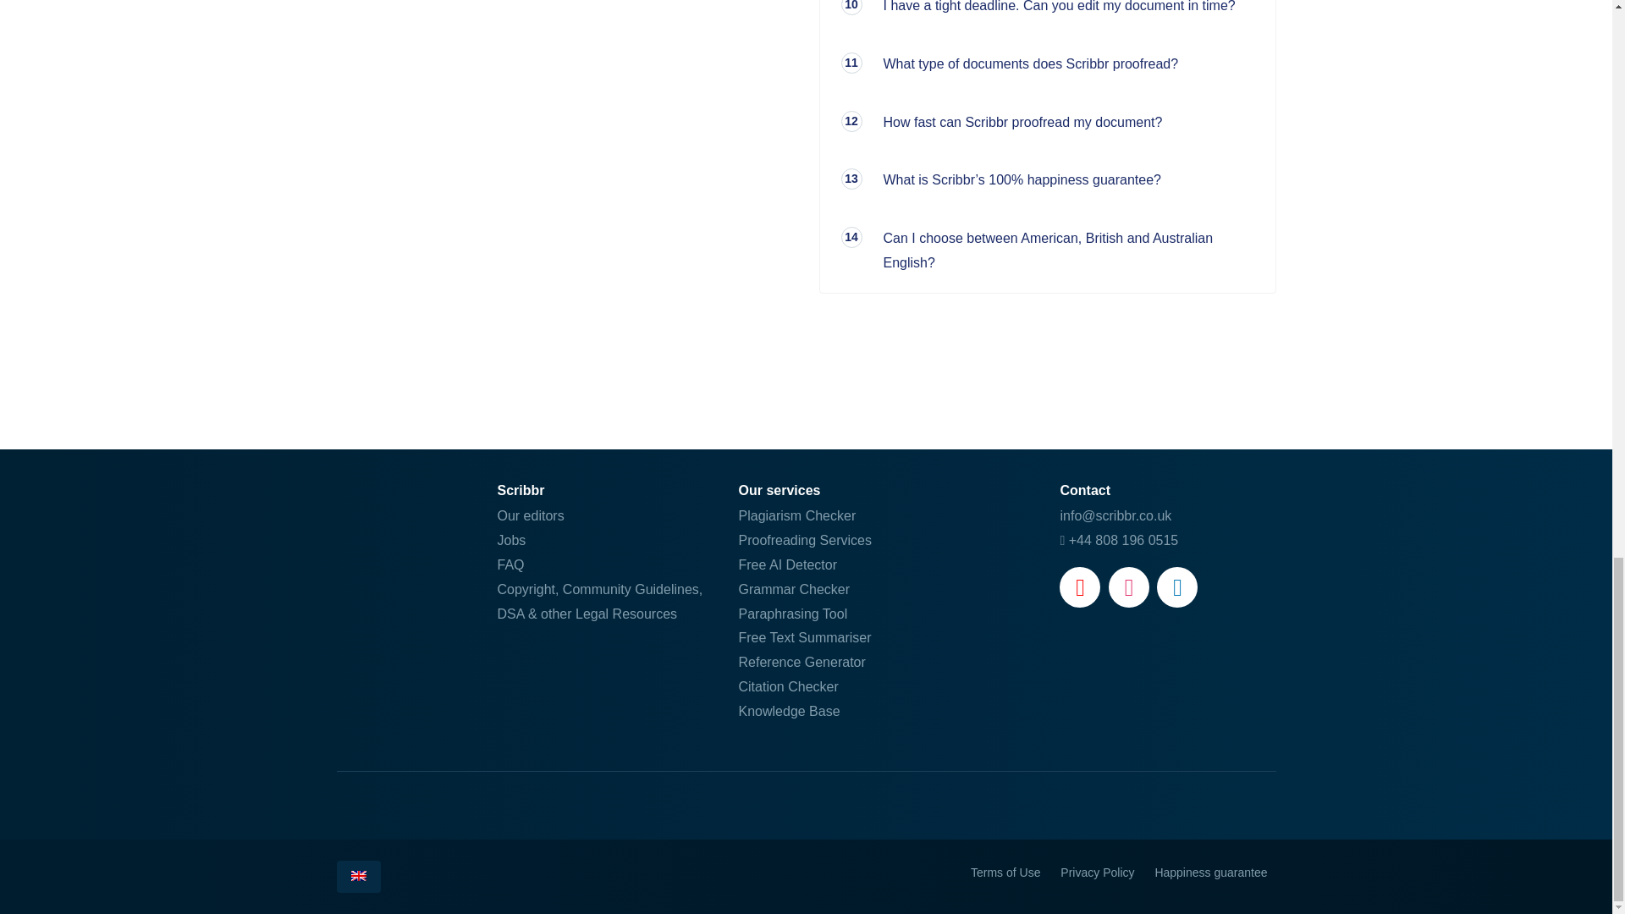 The height and width of the screenshot is (914, 1625). I want to click on LinkedIn, so click(1177, 587).